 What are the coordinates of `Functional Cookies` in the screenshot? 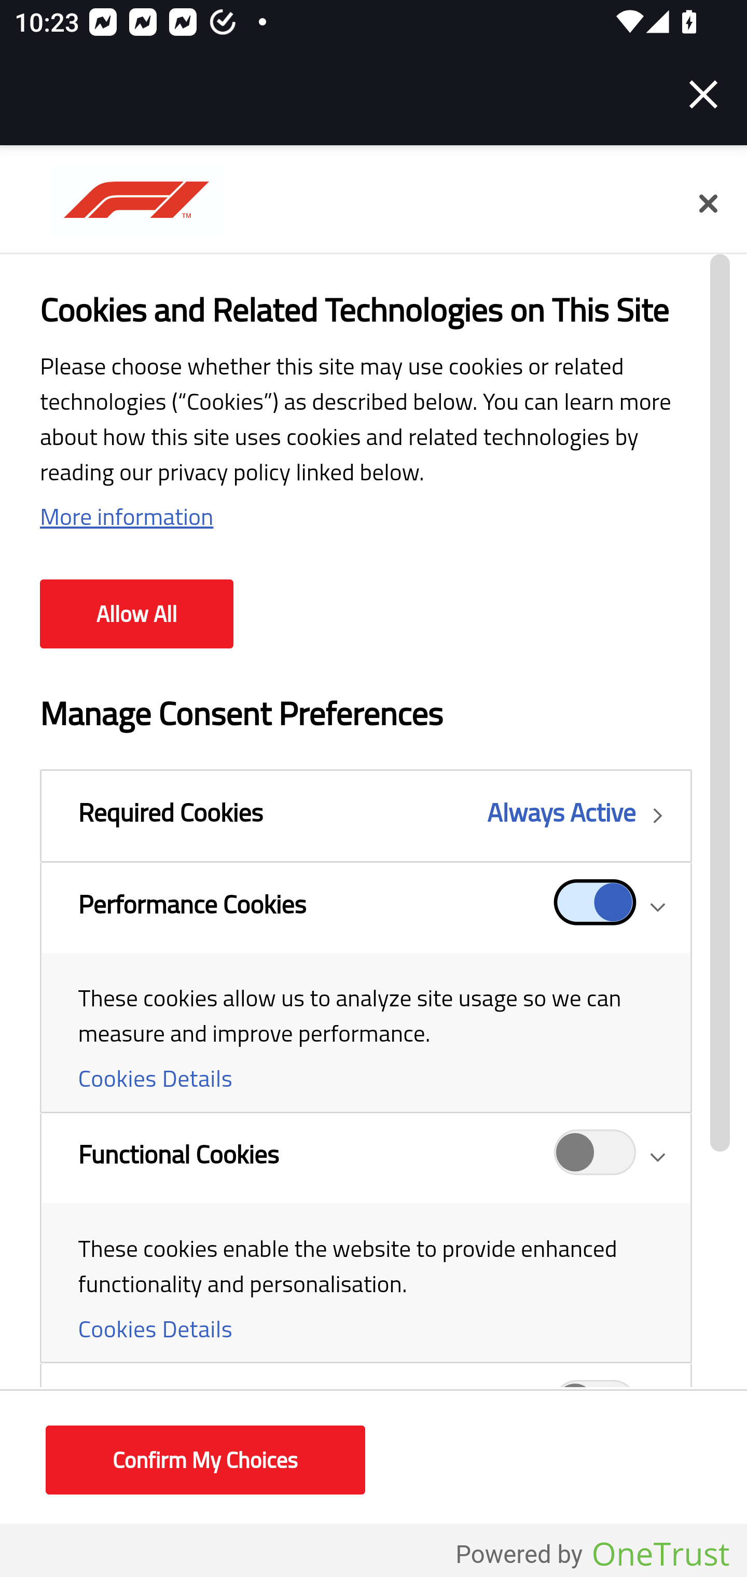 It's located at (365, 1238).